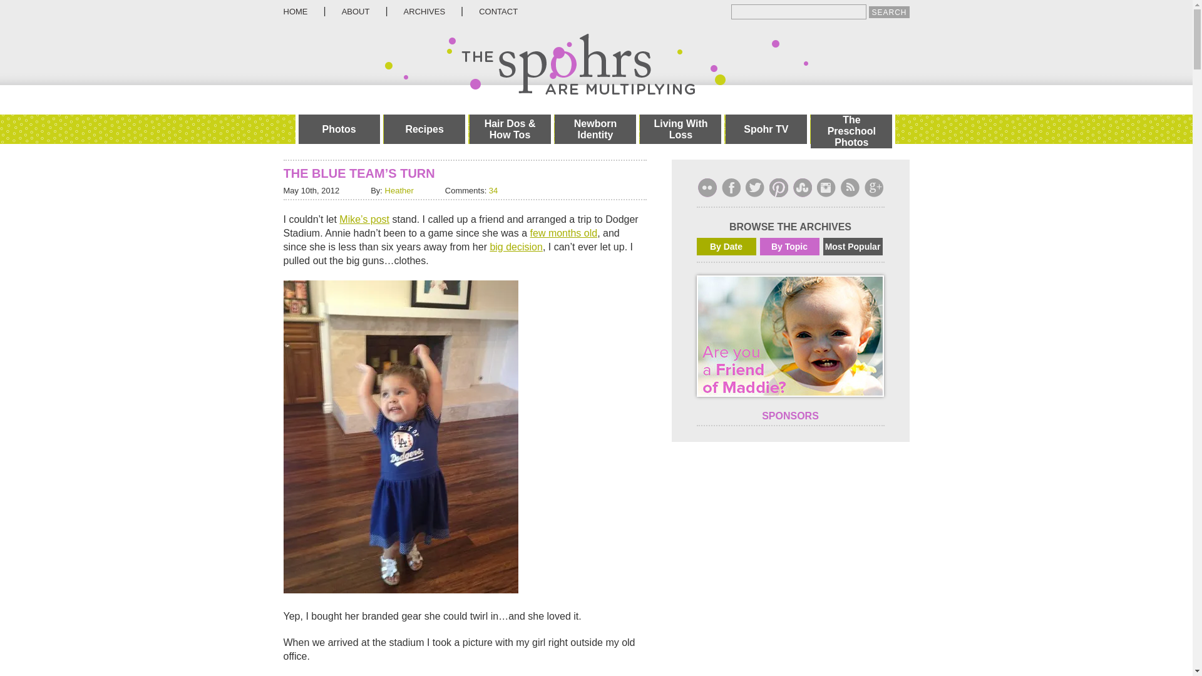 Image resolution: width=1202 pixels, height=676 pixels. I want to click on Heather, so click(399, 190).